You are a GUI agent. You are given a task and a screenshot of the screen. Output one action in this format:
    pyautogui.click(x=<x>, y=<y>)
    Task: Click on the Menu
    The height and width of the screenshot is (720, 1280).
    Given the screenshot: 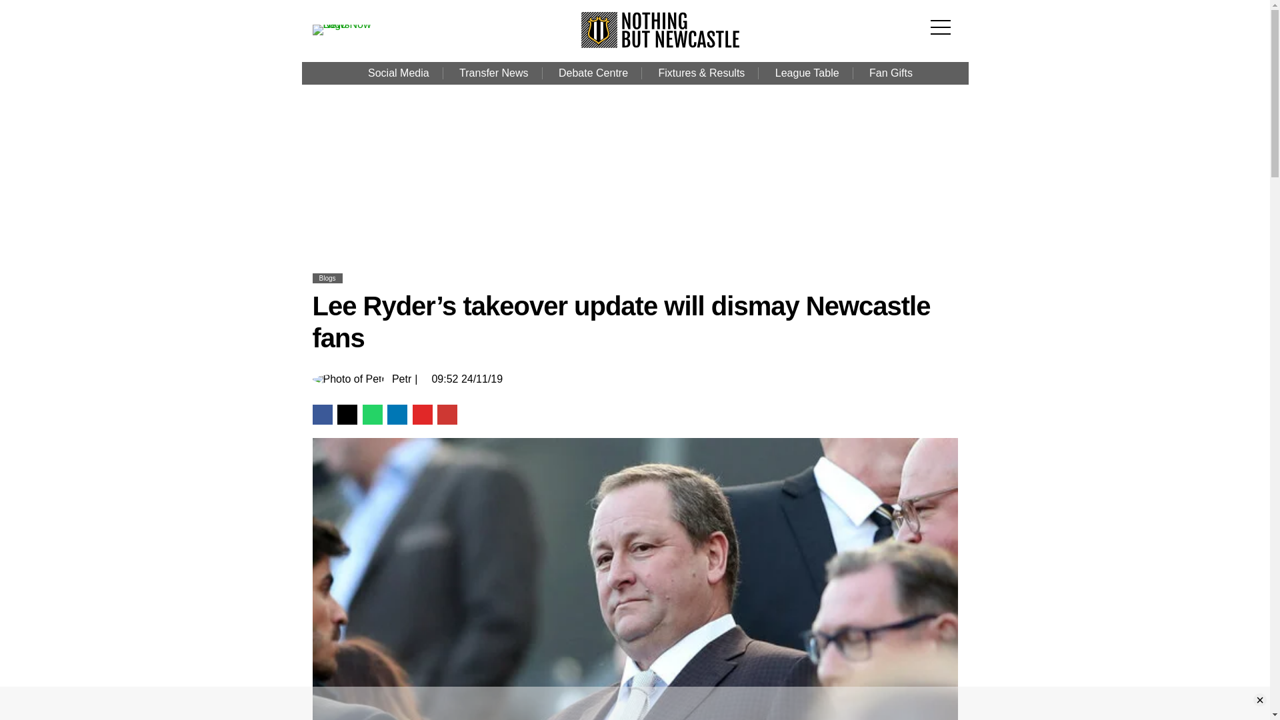 What is the action you would take?
    pyautogui.click(x=944, y=19)
    